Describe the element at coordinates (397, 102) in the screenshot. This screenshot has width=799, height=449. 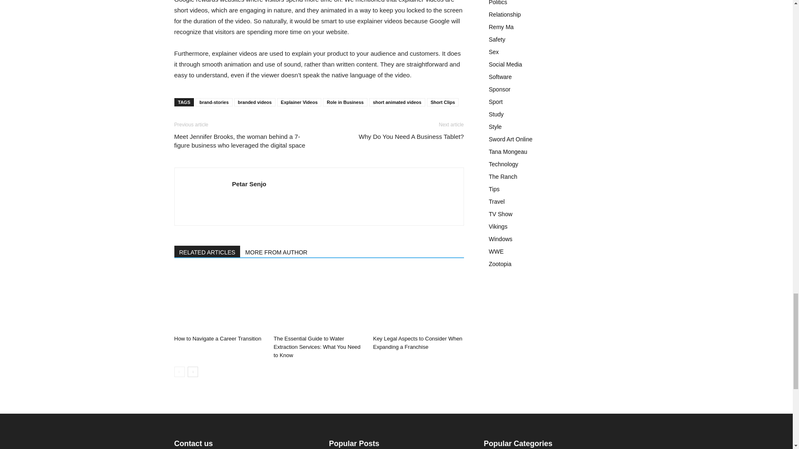
I see `short animated videos` at that location.